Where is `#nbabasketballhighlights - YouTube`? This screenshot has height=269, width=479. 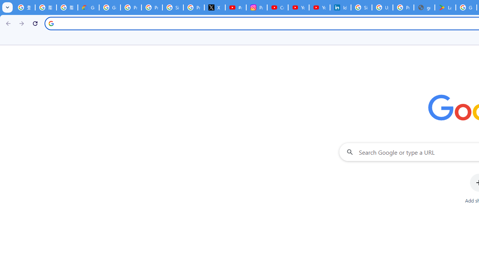 #nbabasketballhighlights - YouTube is located at coordinates (235, 7).